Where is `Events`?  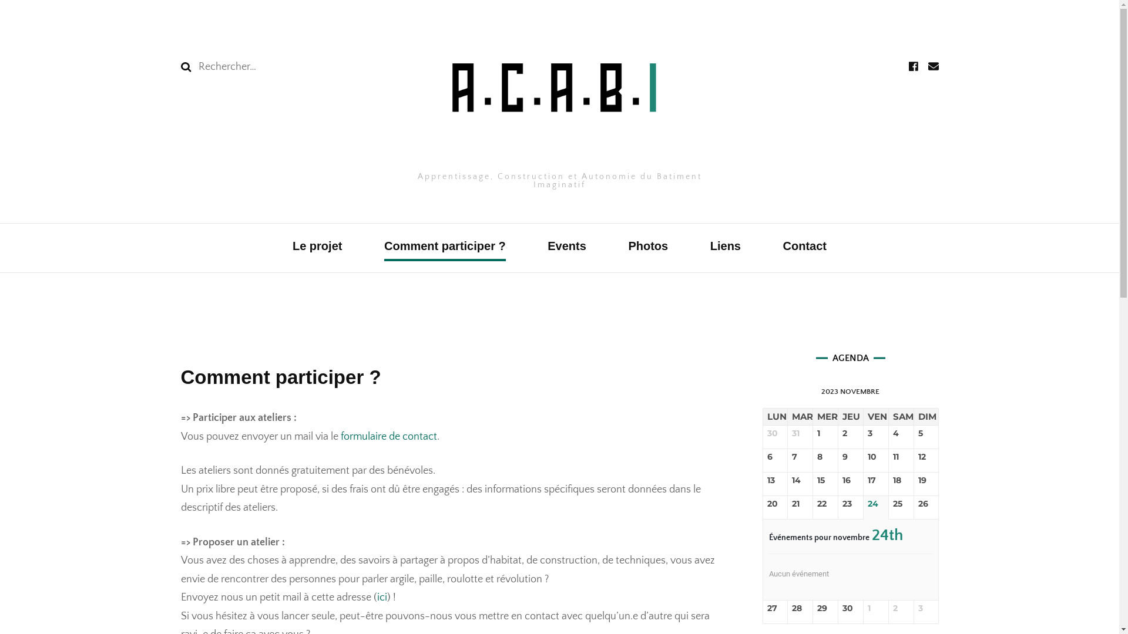 Events is located at coordinates (567, 248).